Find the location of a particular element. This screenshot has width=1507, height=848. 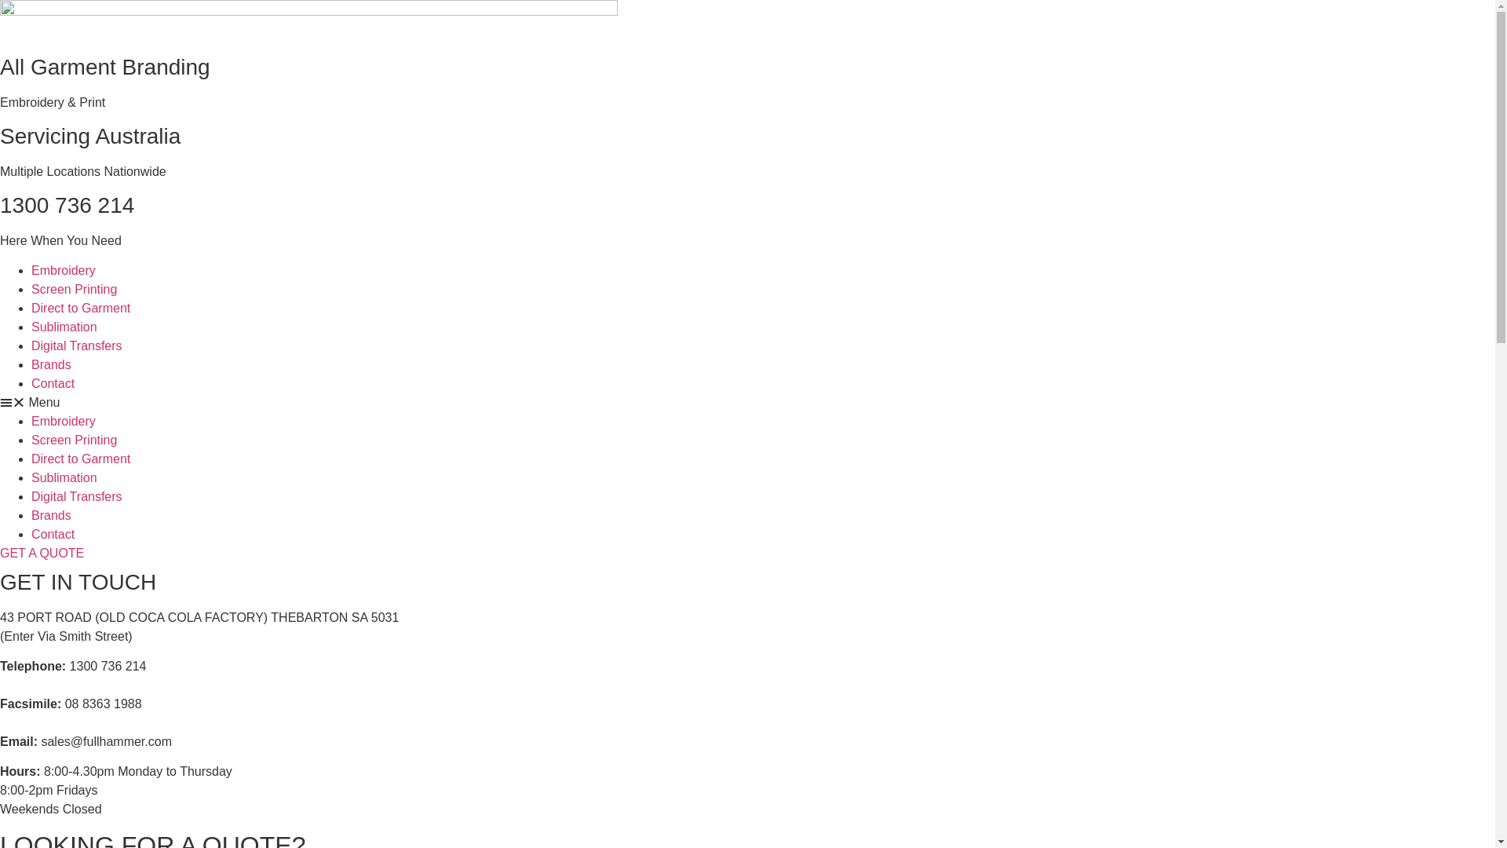

Direct to Garment is located at coordinates (81, 308).